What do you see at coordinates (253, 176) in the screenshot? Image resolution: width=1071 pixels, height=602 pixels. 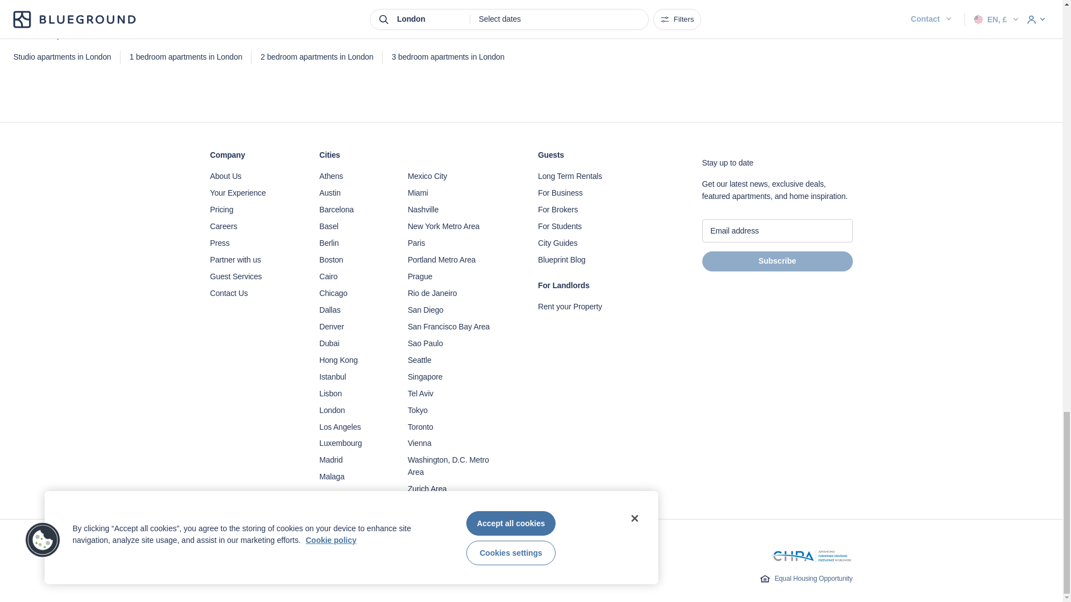 I see `About Us` at bounding box center [253, 176].